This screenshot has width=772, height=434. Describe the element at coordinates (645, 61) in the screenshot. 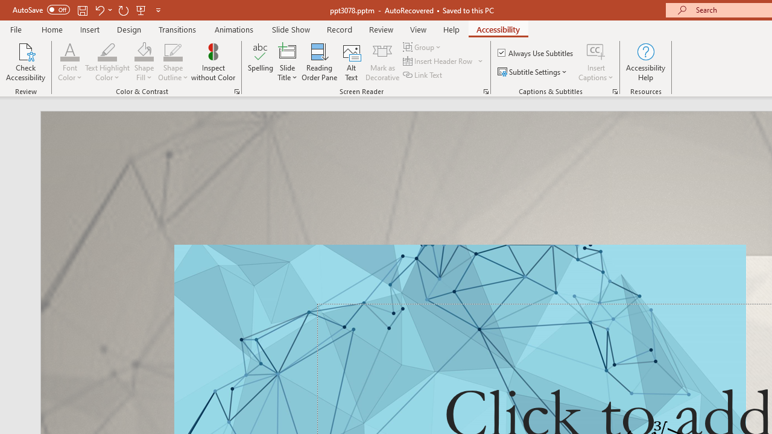

I see `Accessibility Help` at that location.